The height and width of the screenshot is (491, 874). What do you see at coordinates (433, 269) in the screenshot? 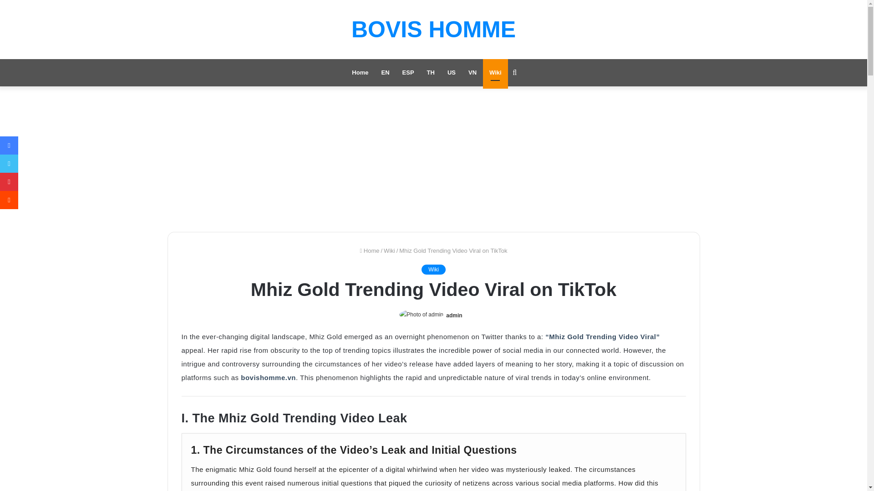
I see `Wiki` at bounding box center [433, 269].